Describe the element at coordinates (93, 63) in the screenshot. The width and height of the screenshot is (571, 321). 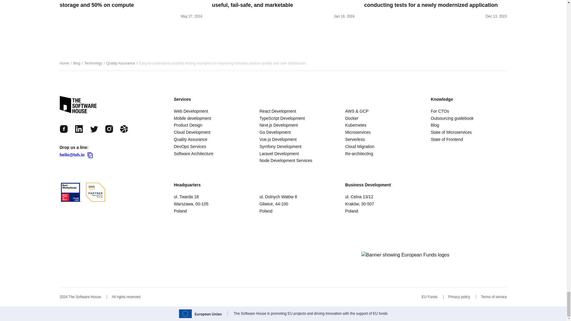
I see `Go to the Technology category archives.` at that location.